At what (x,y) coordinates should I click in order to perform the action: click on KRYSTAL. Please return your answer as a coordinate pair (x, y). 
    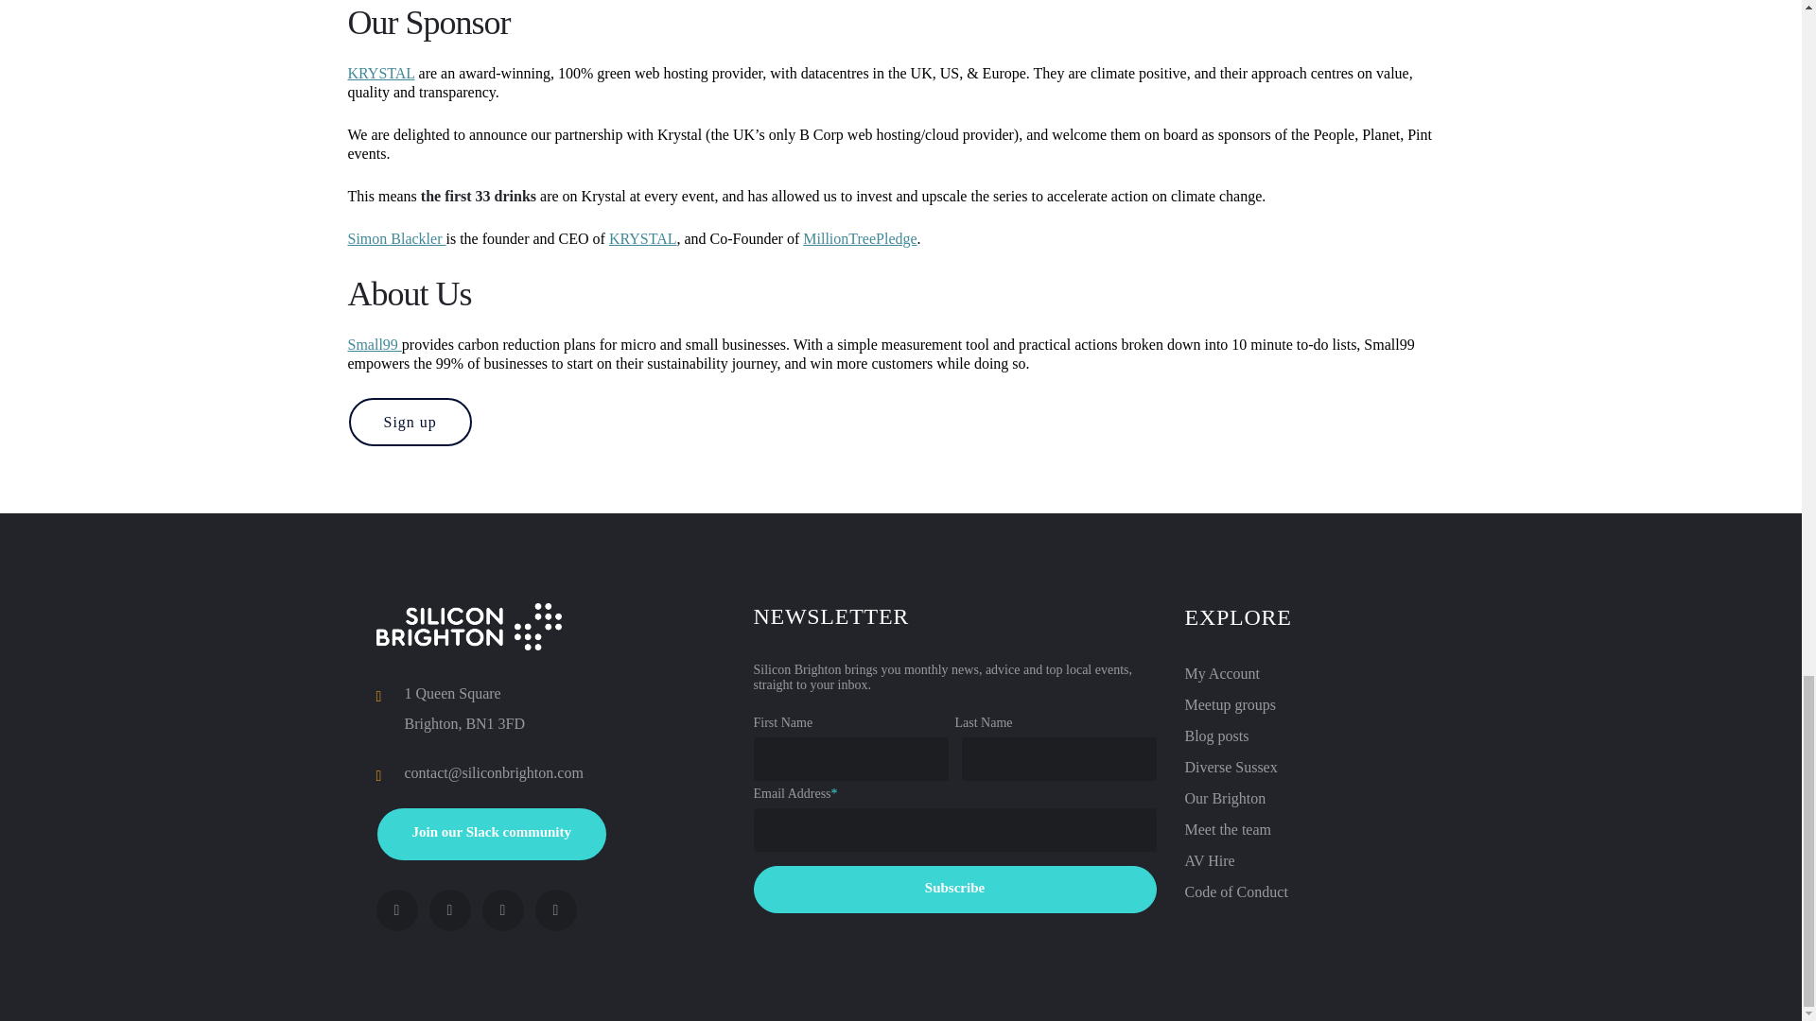
    Looking at the image, I should click on (382, 74).